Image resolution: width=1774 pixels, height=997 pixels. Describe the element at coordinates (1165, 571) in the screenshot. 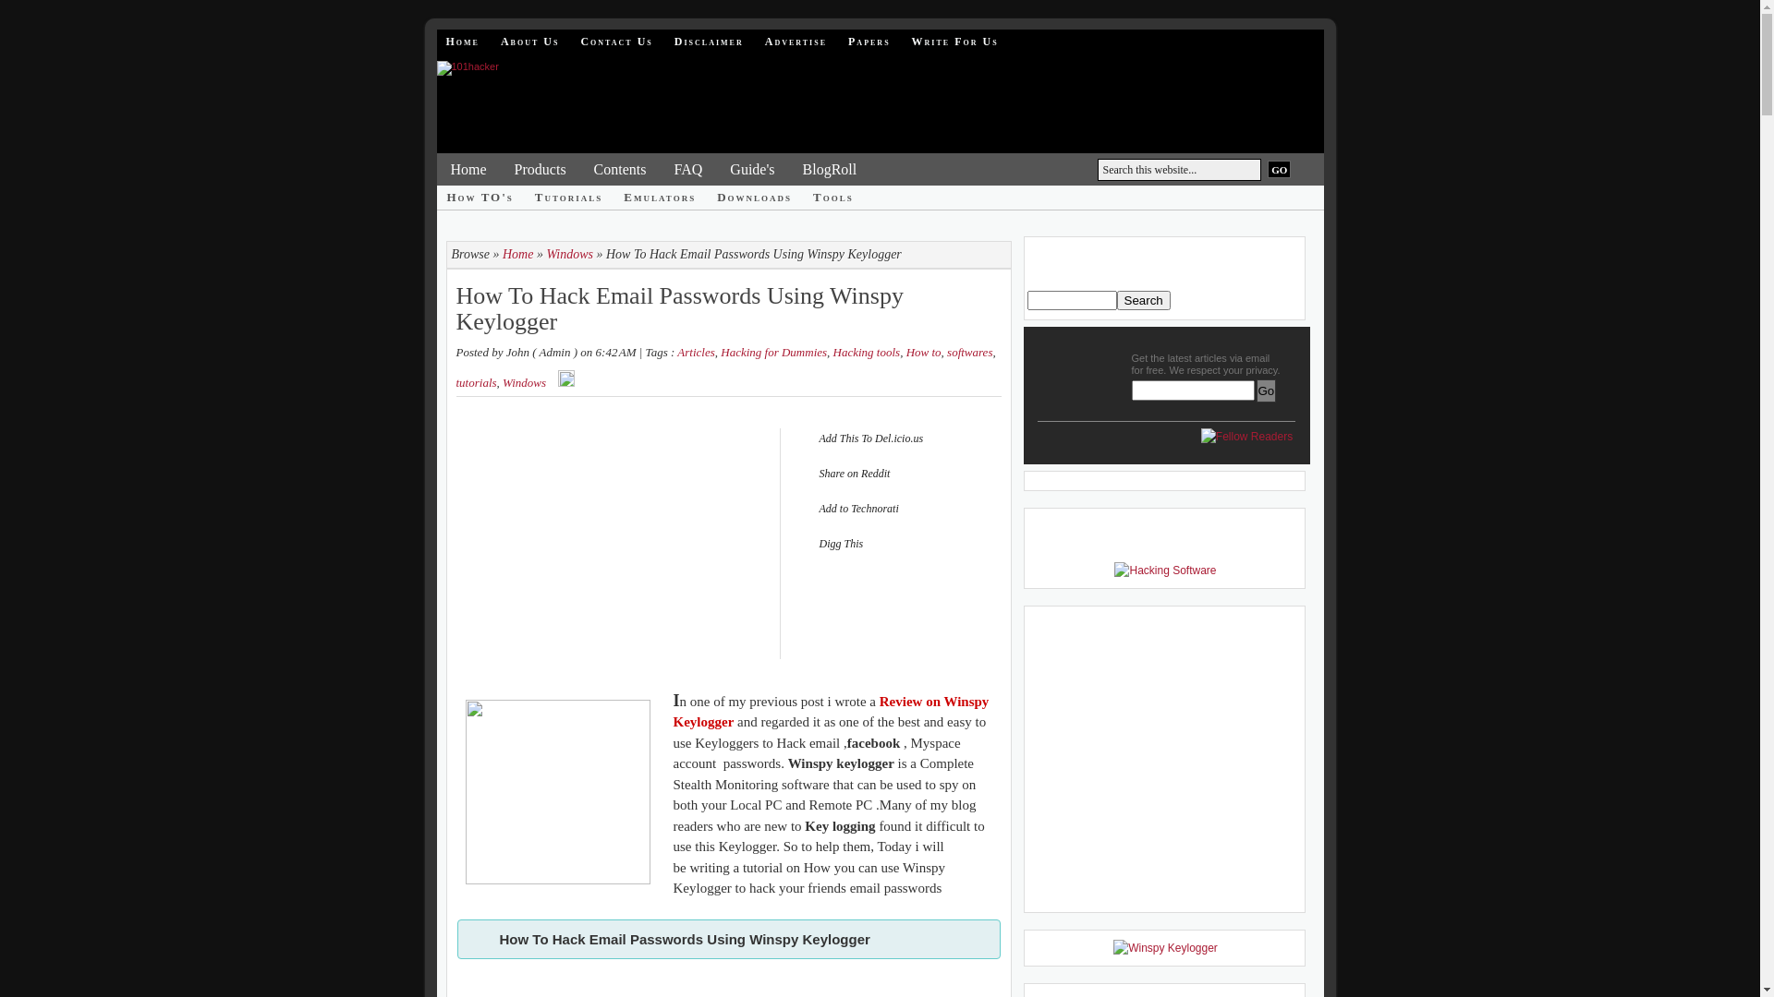

I see `hacking software ` at that location.